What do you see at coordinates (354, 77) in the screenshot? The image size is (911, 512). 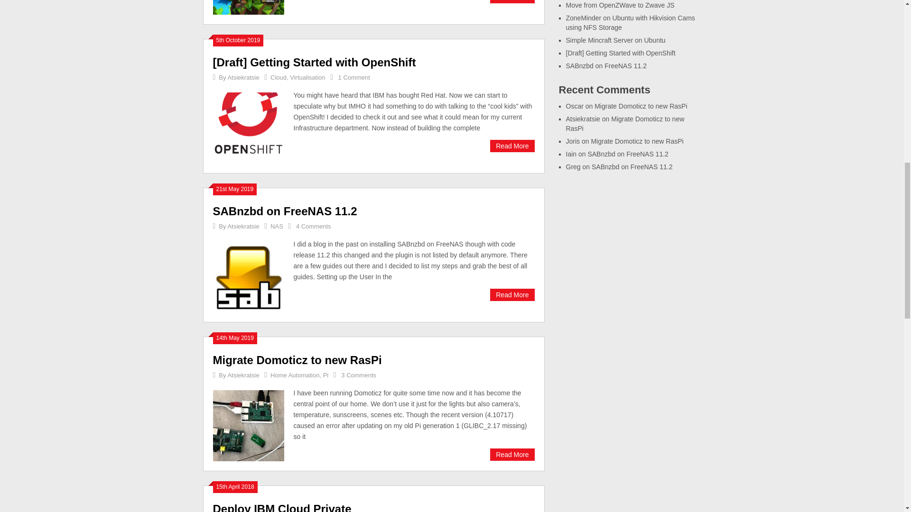 I see `1 Comment` at bounding box center [354, 77].